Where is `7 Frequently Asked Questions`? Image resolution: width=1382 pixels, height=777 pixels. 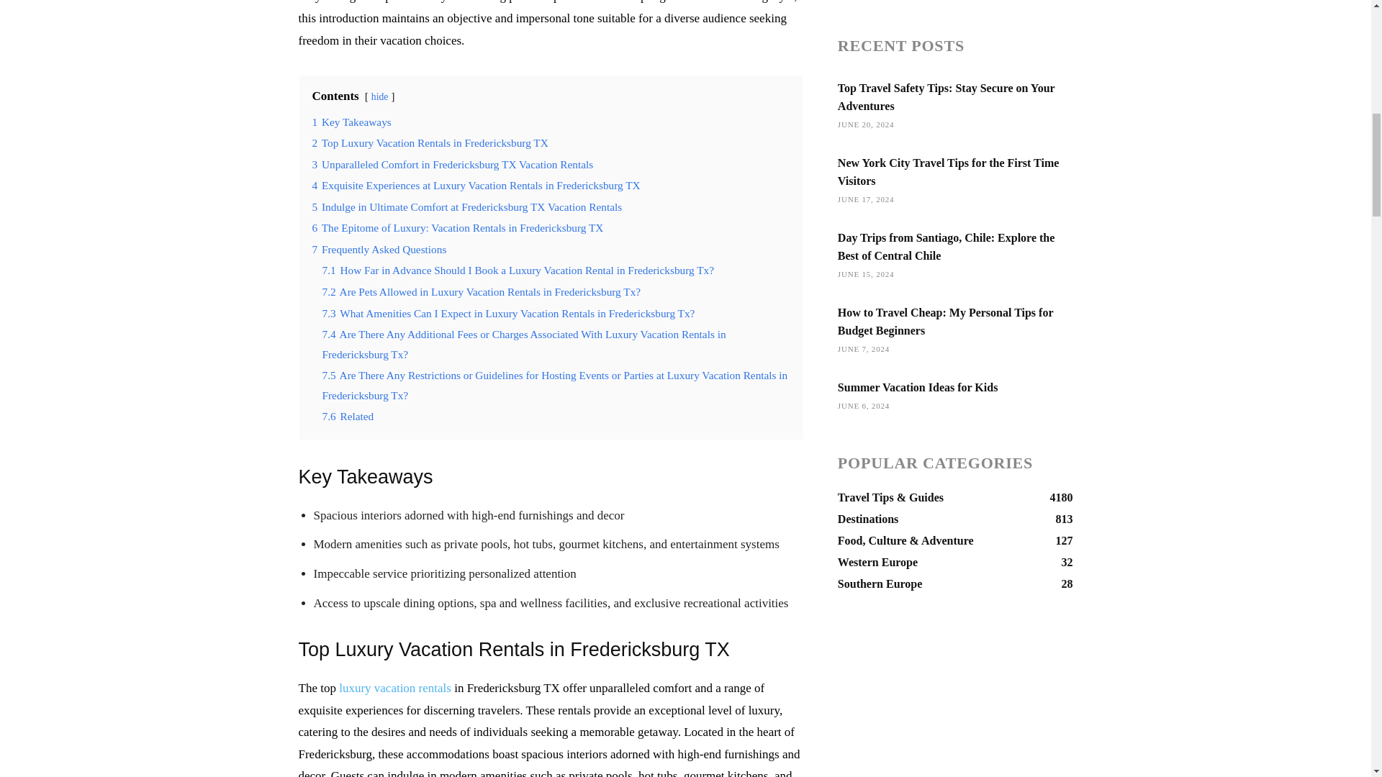 7 Frequently Asked Questions is located at coordinates (379, 249).